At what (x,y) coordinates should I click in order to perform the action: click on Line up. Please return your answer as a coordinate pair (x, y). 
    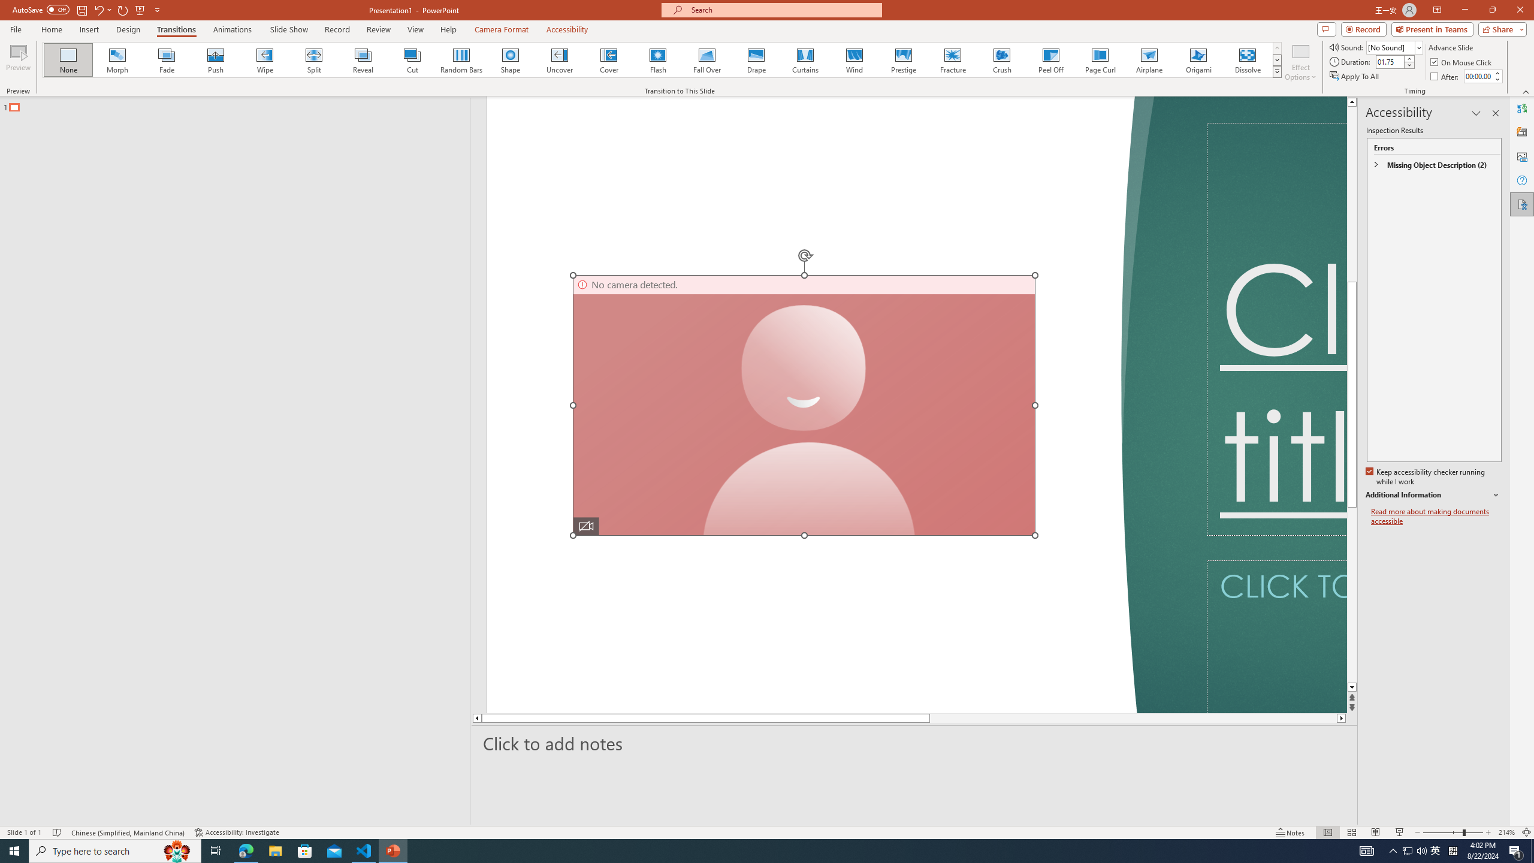
    Looking at the image, I should click on (1352, 102).